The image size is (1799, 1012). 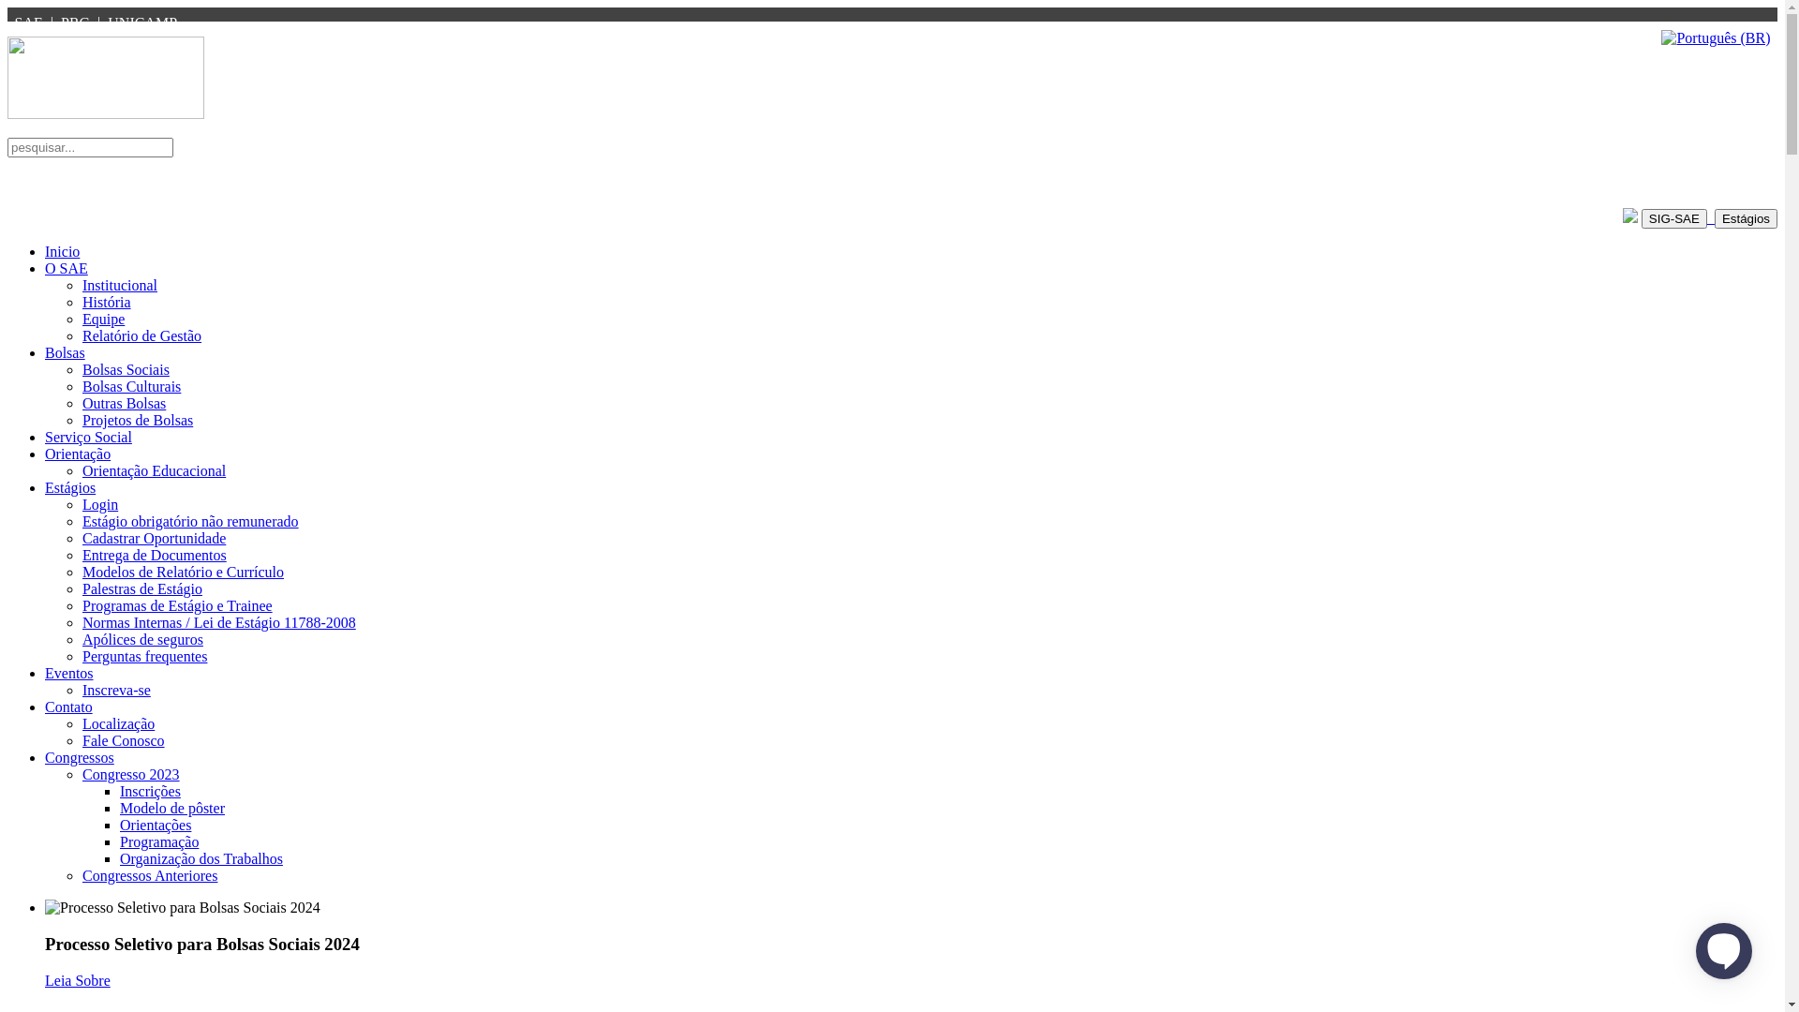 What do you see at coordinates (142, 22) in the screenshot?
I see `UNICAMP` at bounding box center [142, 22].